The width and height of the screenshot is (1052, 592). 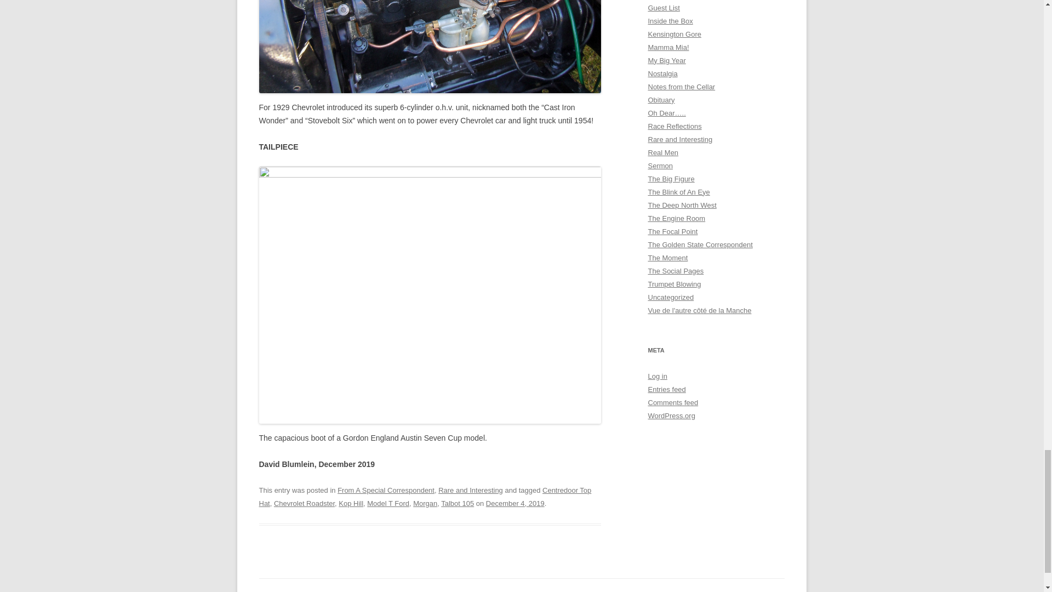 What do you see at coordinates (515, 503) in the screenshot?
I see `7:58 pm` at bounding box center [515, 503].